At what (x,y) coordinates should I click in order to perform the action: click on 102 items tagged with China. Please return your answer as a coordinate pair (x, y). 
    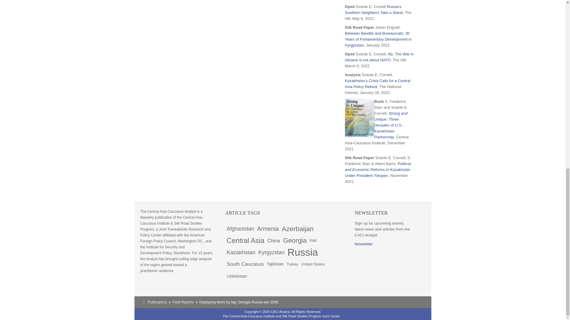
    Looking at the image, I should click on (273, 240).